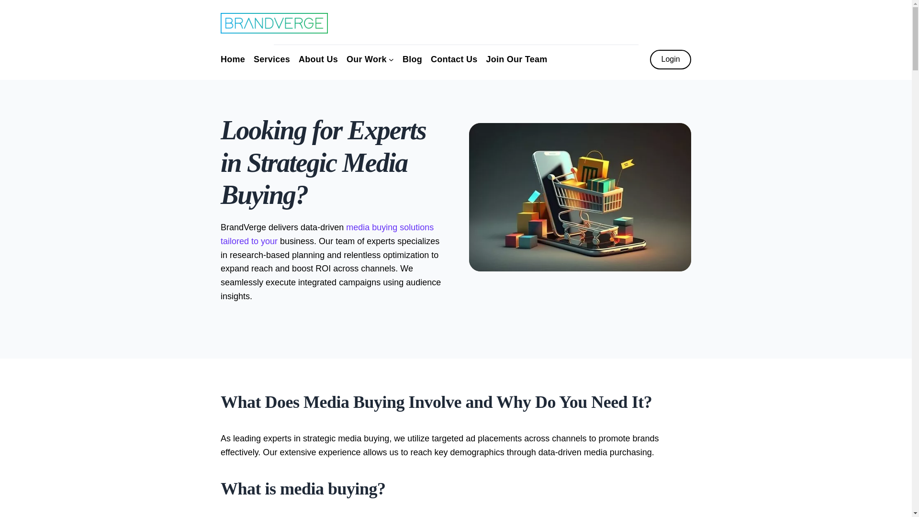  Describe the element at coordinates (412, 59) in the screenshot. I see `Blog` at that location.